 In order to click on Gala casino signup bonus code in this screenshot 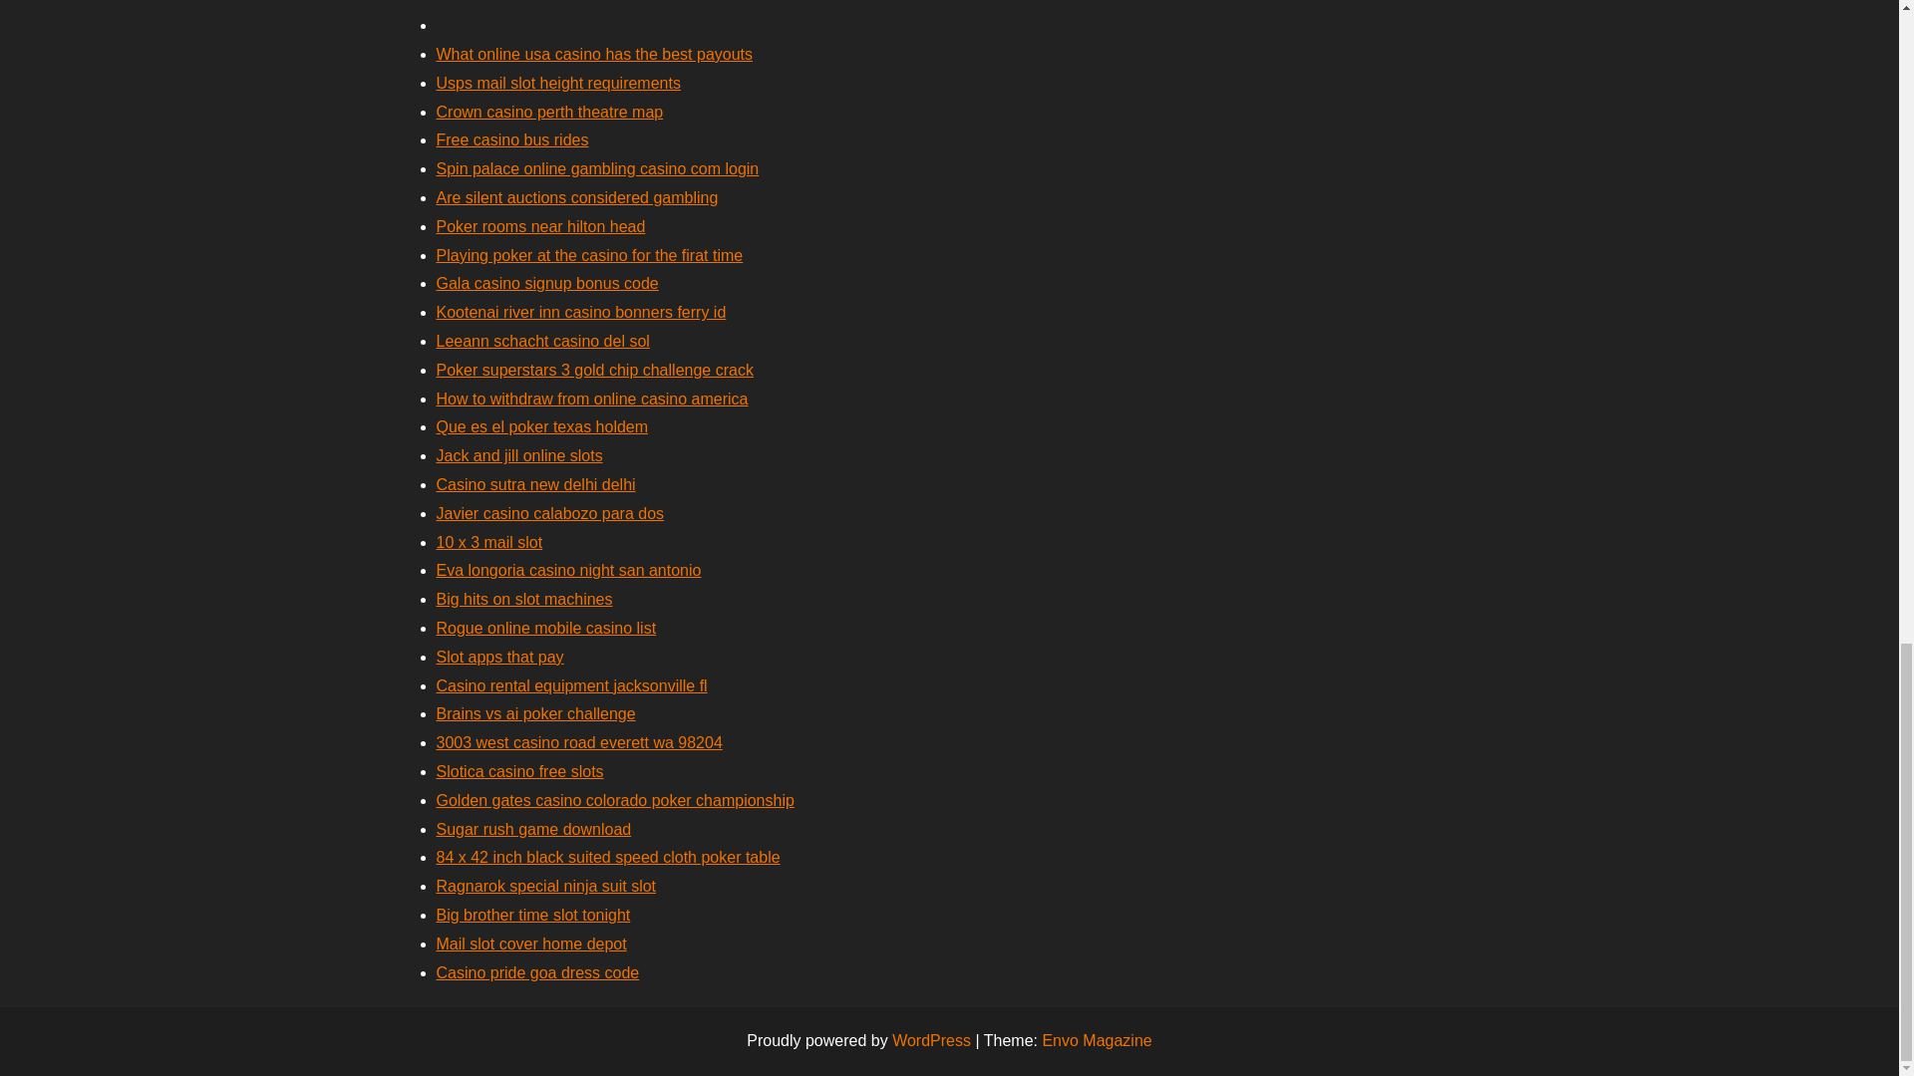, I will do `click(546, 283)`.